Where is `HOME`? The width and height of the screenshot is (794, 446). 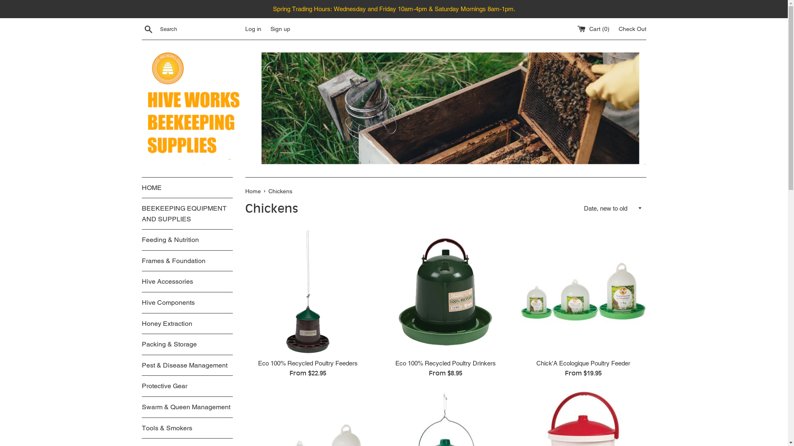 HOME is located at coordinates (187, 188).